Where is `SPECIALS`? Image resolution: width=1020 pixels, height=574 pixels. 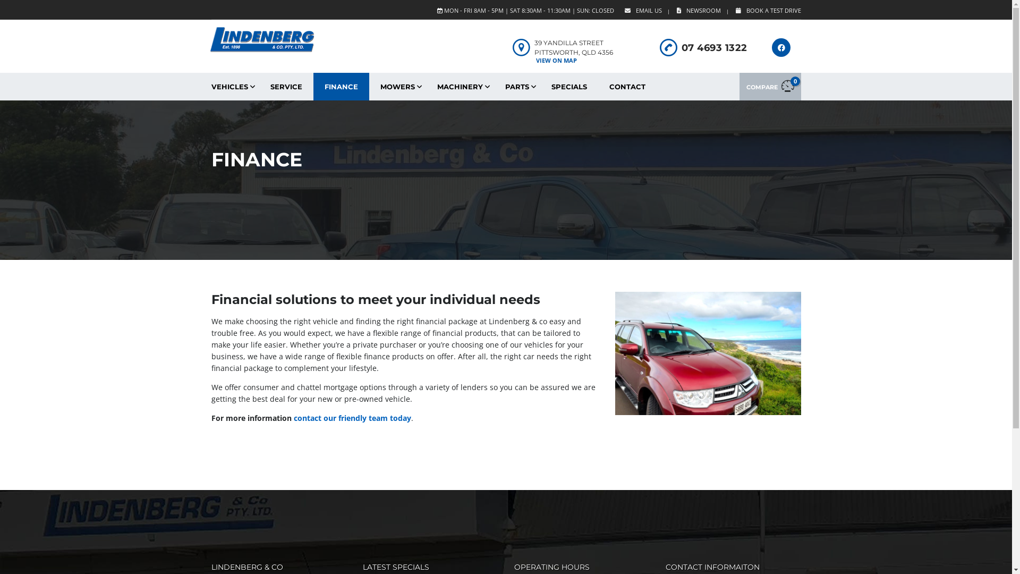 SPECIALS is located at coordinates (568, 87).